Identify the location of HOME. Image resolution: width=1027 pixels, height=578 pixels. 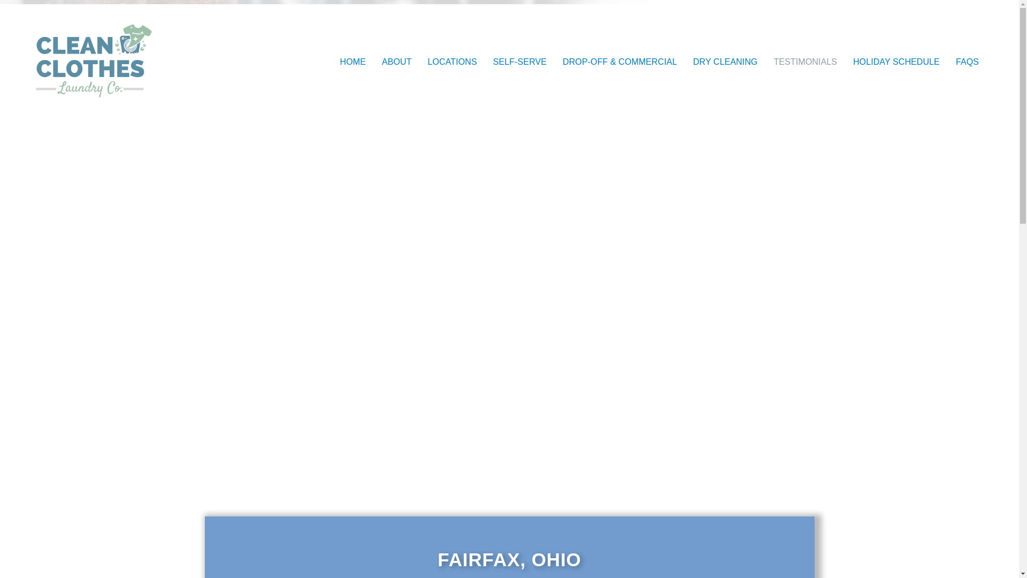
(352, 62).